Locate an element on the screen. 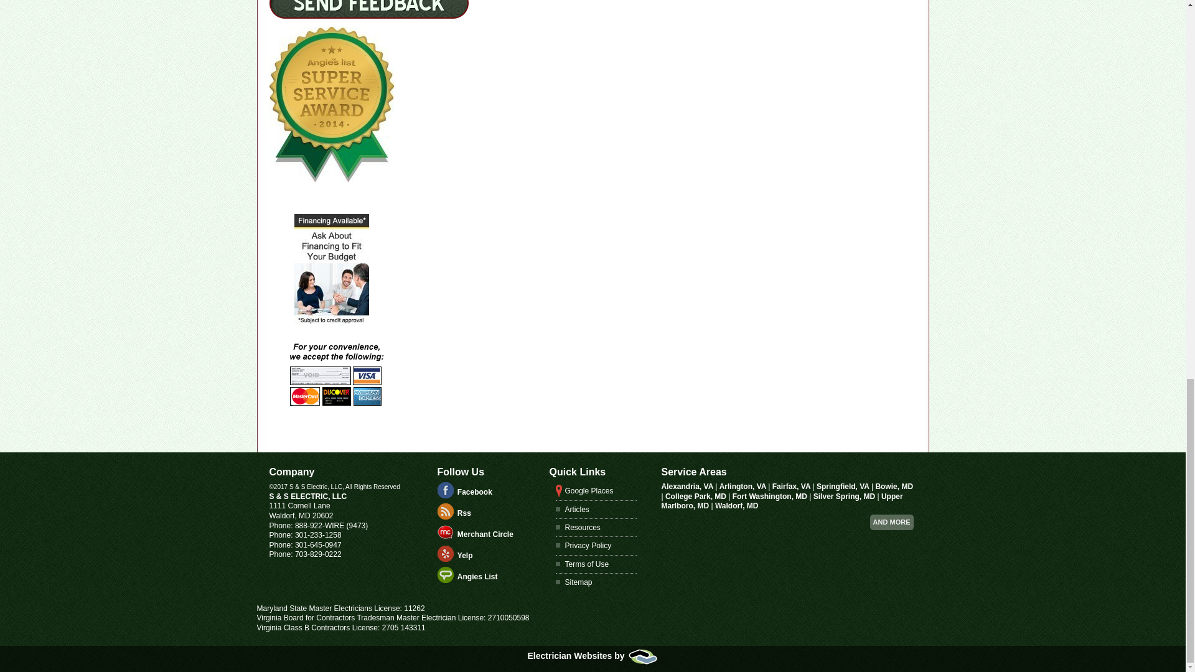 The height and width of the screenshot is (672, 1195). Opens in a new window is located at coordinates (478, 577).